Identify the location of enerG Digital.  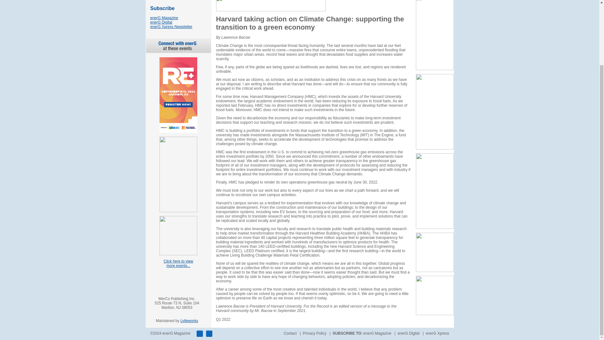
(408, 333).